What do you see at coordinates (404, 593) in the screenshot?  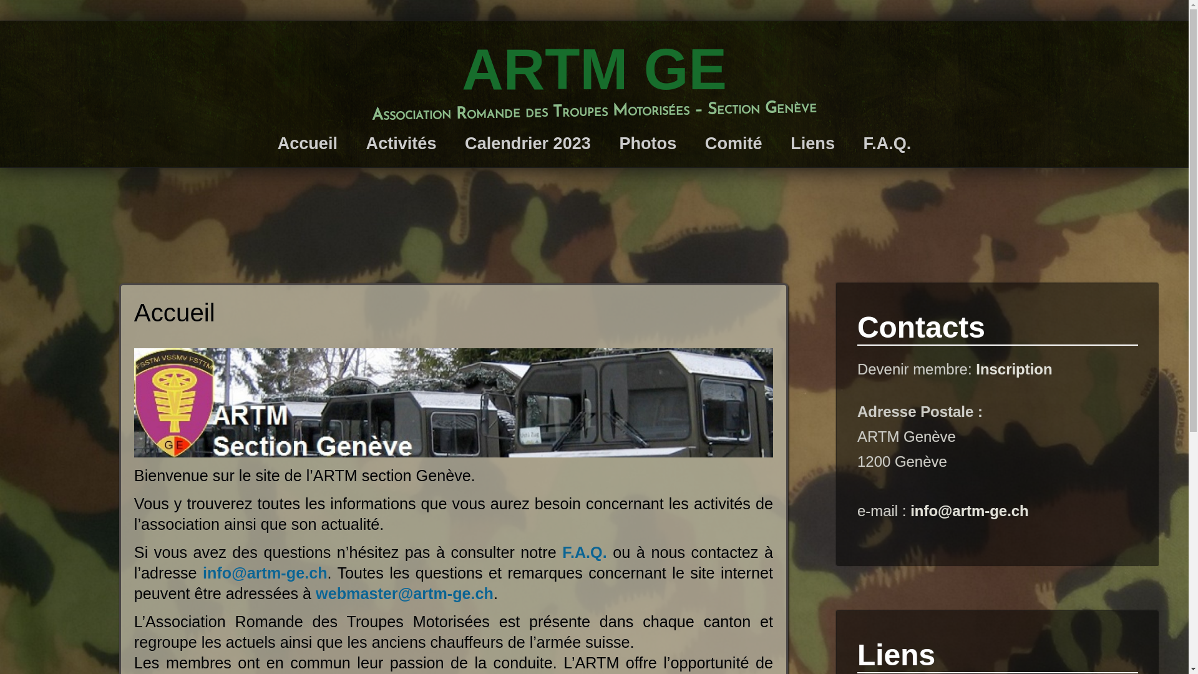 I see `webmaster@artm-ge.ch` at bounding box center [404, 593].